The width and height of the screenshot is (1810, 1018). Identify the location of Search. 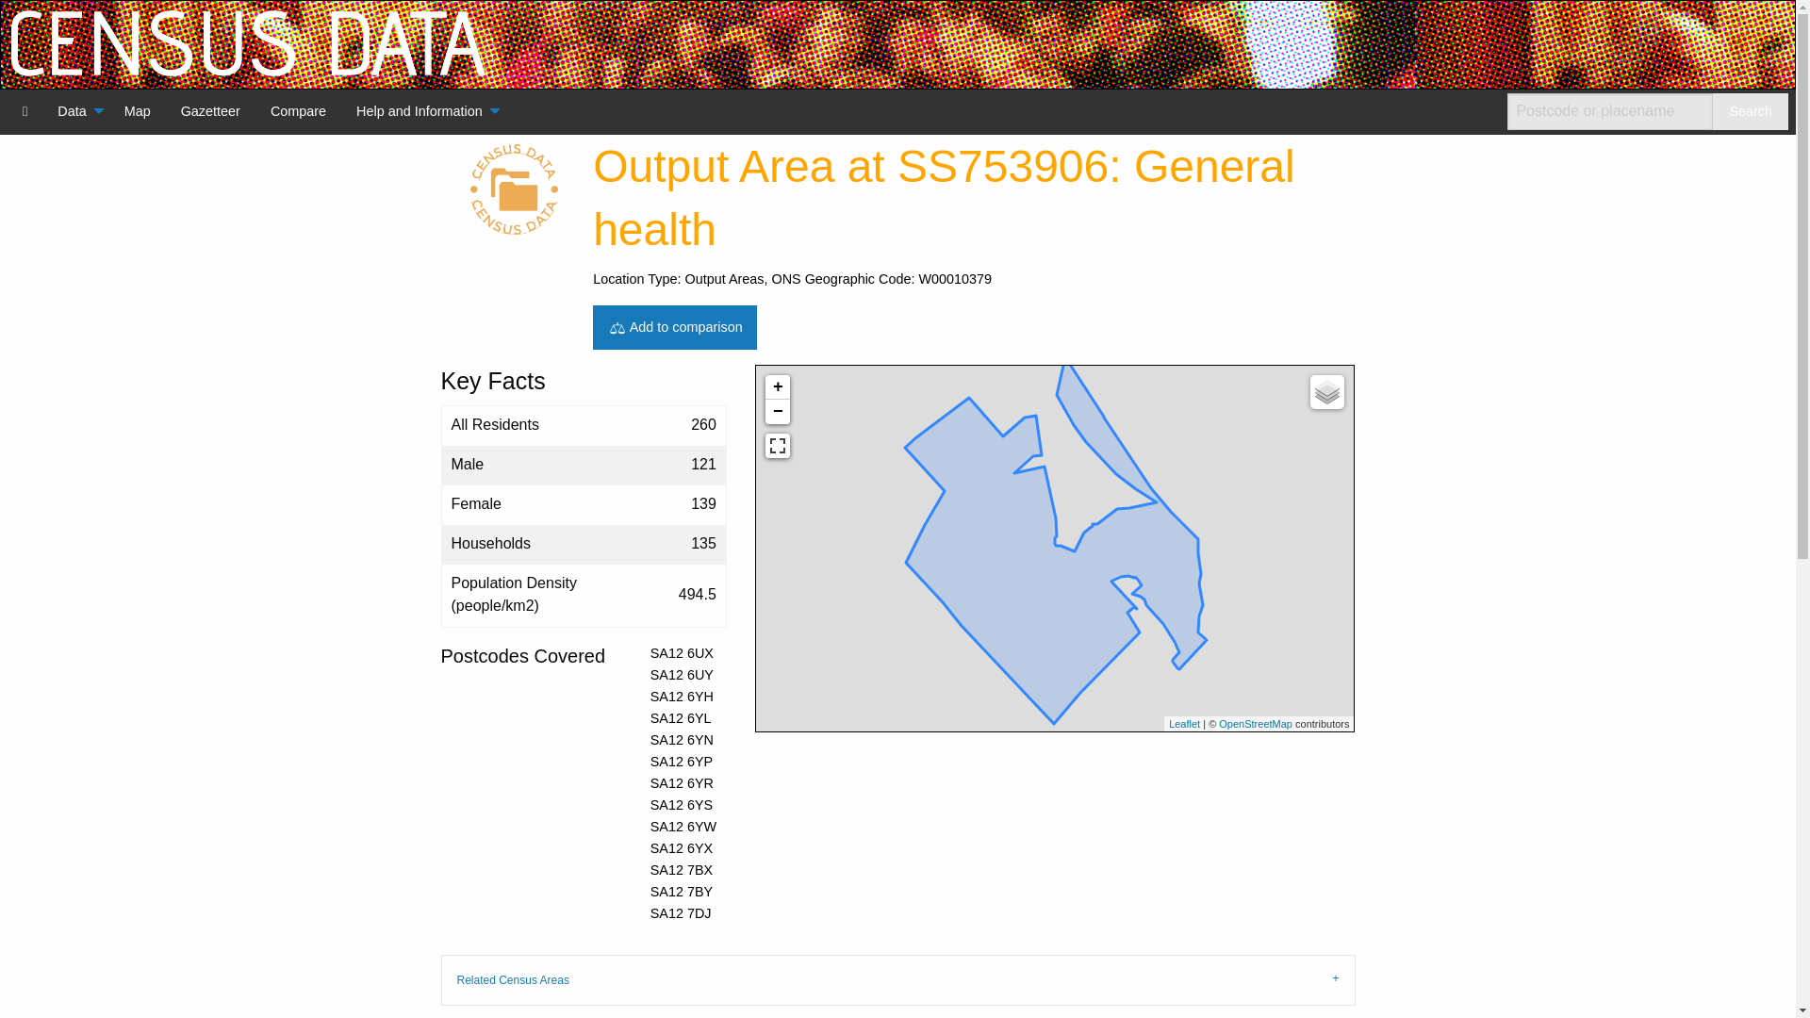
(1750, 111).